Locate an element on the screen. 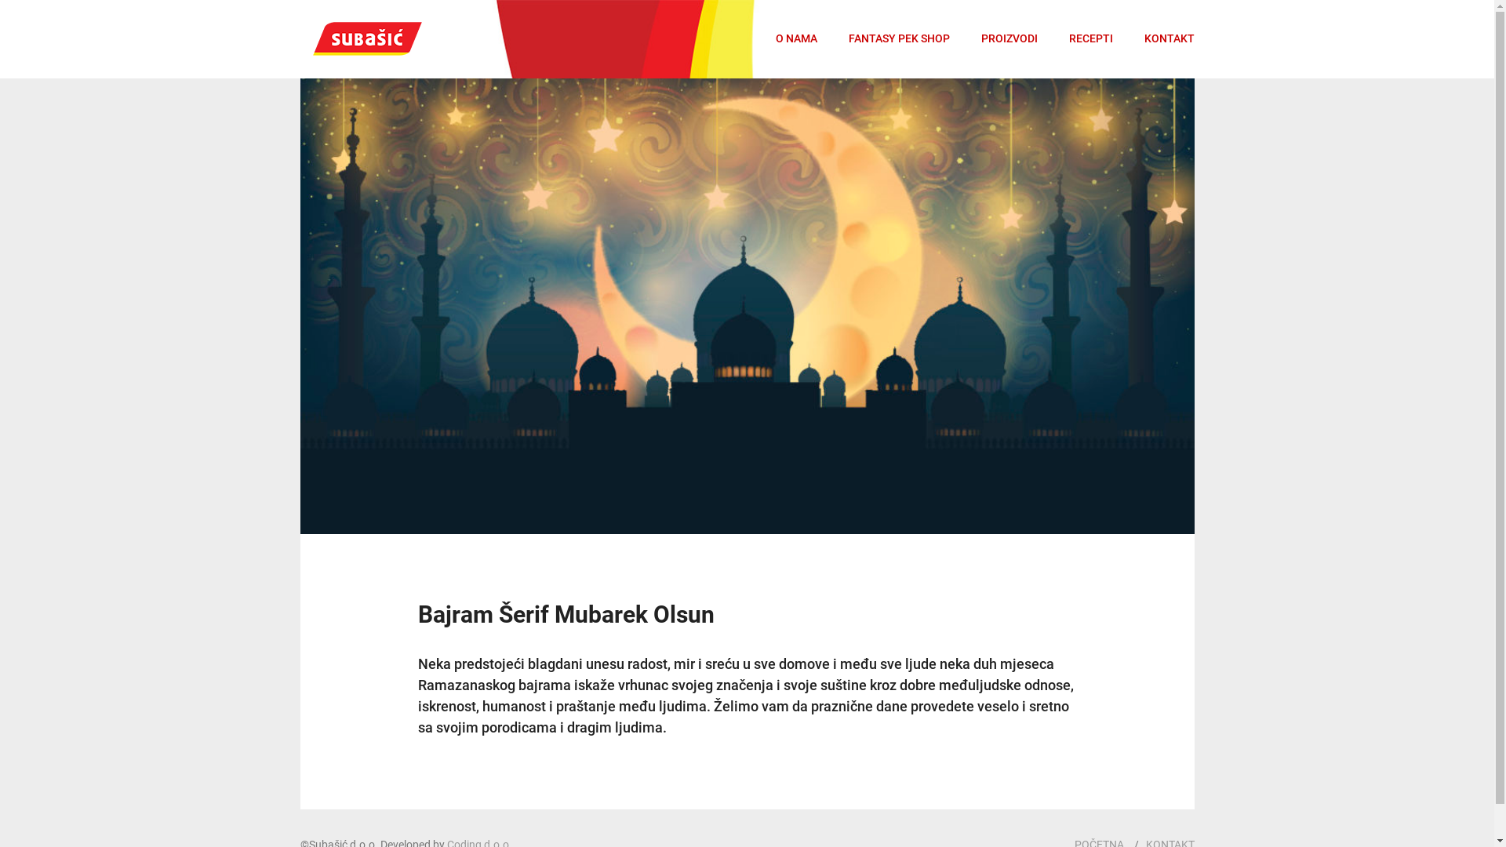  RECEPTI is located at coordinates (1090, 39).